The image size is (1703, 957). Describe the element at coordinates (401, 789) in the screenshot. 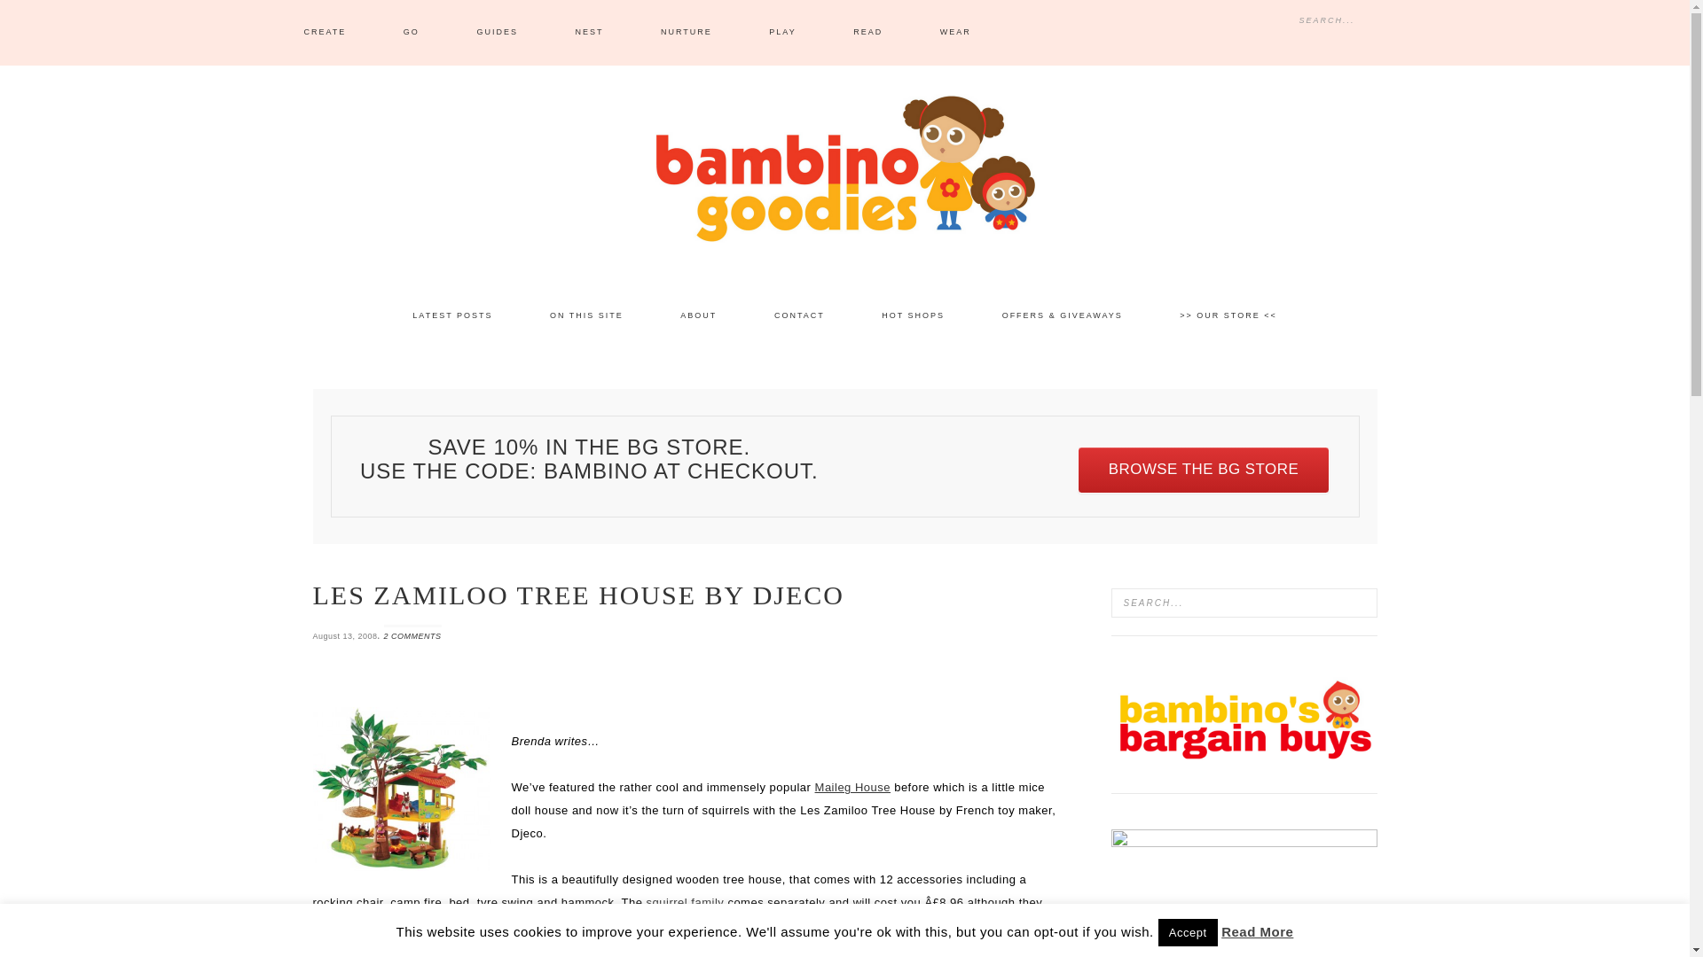

I see `dj09218large` at that location.